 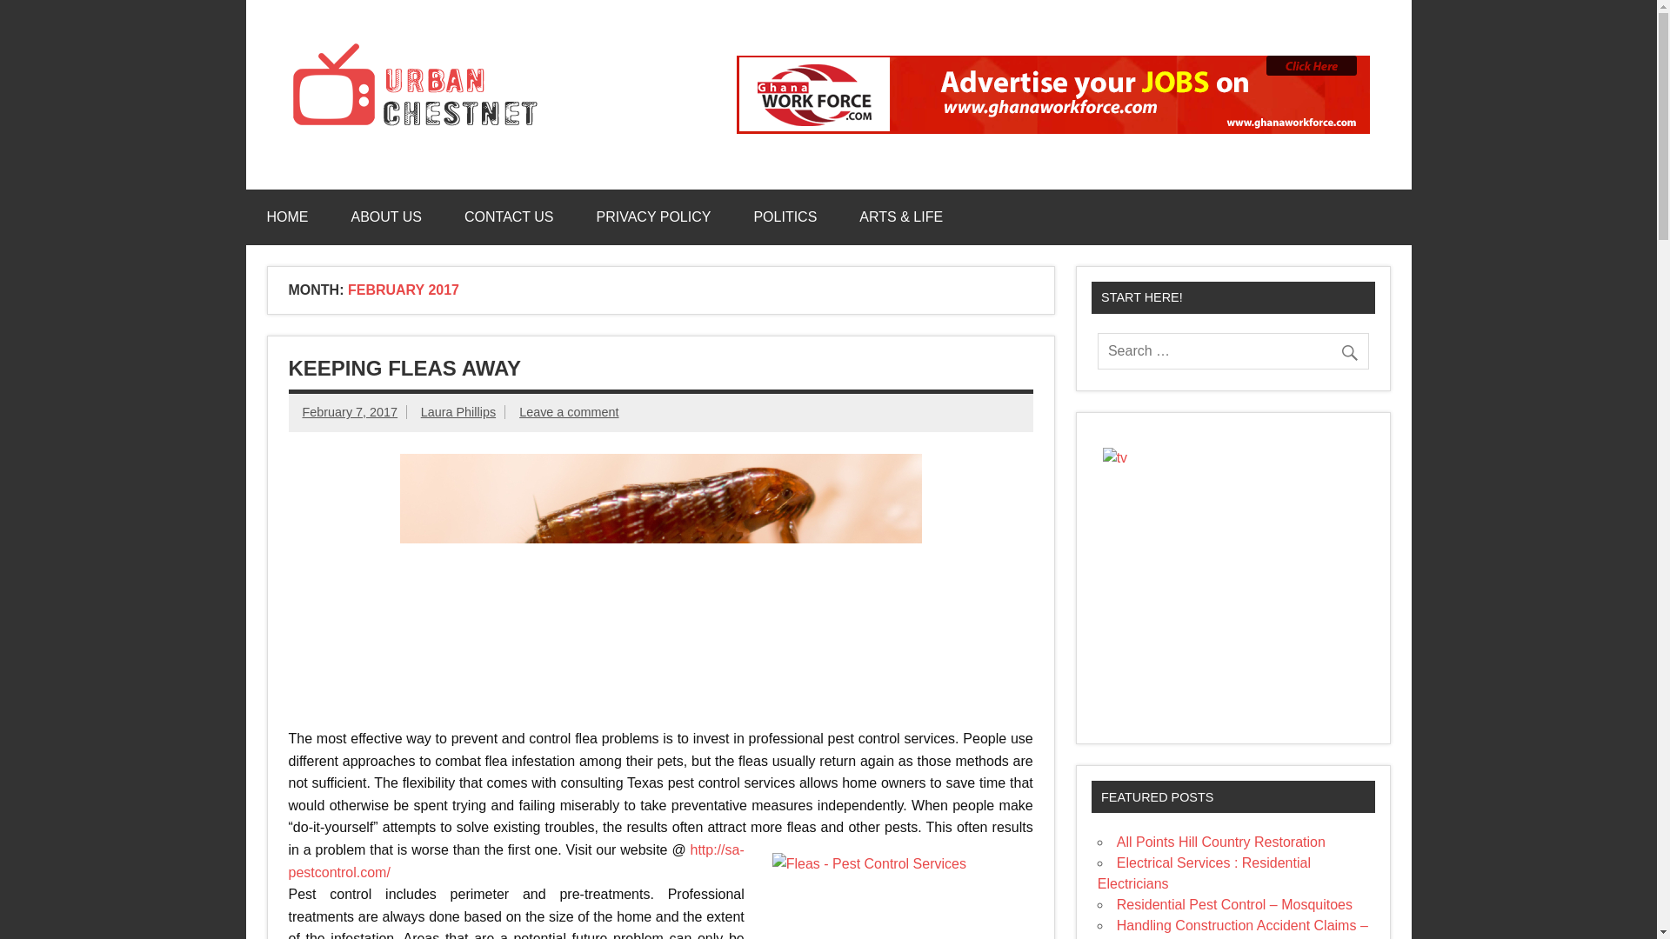 What do you see at coordinates (350, 411) in the screenshot?
I see `1:08 am` at bounding box center [350, 411].